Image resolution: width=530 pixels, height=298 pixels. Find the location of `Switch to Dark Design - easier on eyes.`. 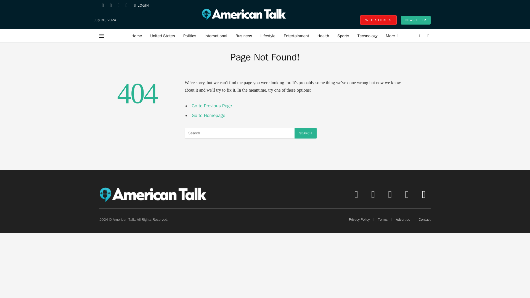

Switch to Dark Design - easier on eyes. is located at coordinates (428, 36).